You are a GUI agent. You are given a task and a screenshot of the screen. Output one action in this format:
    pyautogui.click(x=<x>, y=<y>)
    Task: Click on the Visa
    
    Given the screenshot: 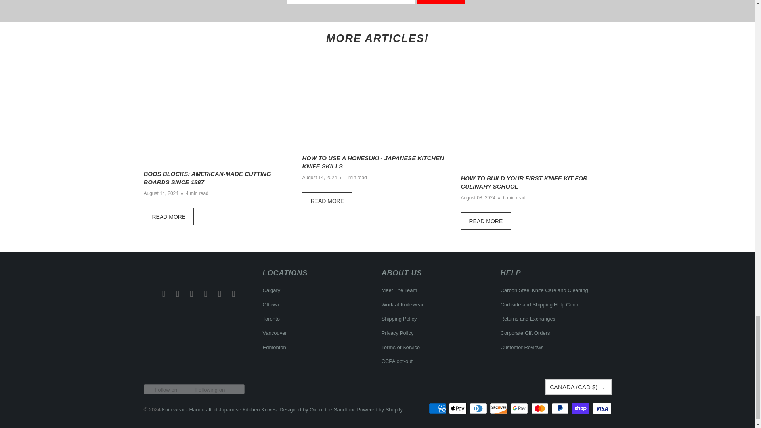 What is the action you would take?
    pyautogui.click(x=601, y=409)
    